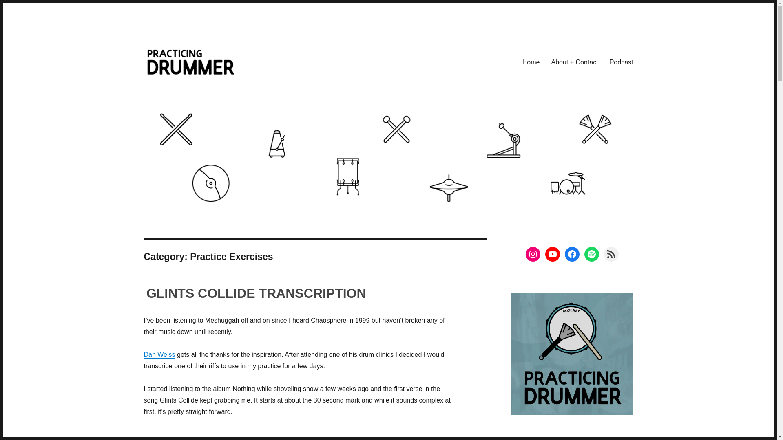 The height and width of the screenshot is (440, 783). What do you see at coordinates (159, 354) in the screenshot?
I see `Dan Weiss` at bounding box center [159, 354].